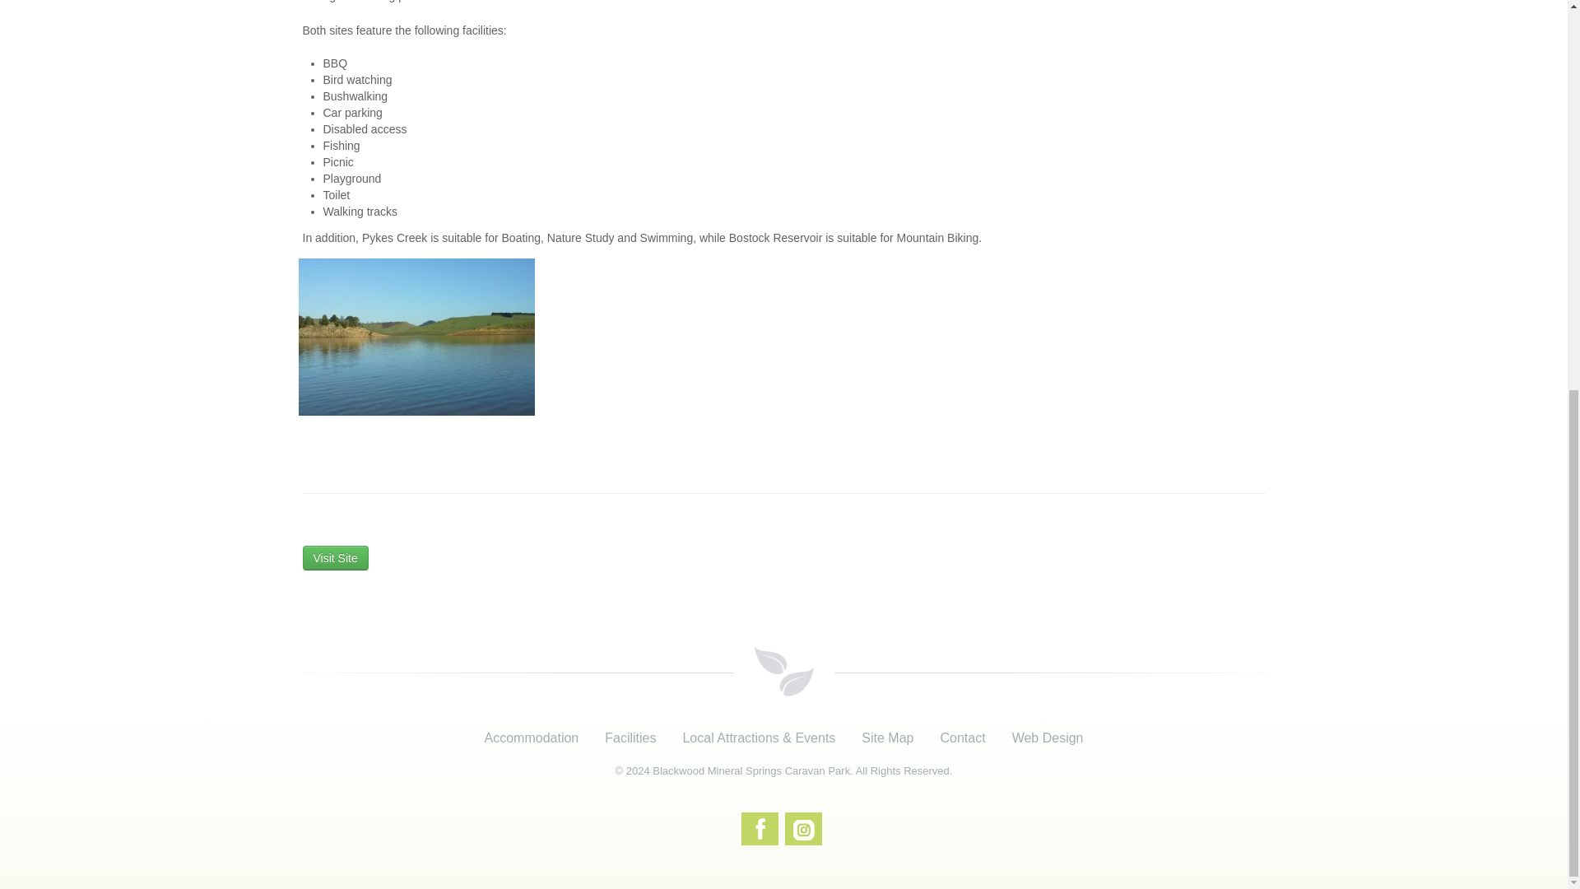 This screenshot has height=889, width=1580. Describe the element at coordinates (336, 558) in the screenshot. I see `Visit Site` at that location.